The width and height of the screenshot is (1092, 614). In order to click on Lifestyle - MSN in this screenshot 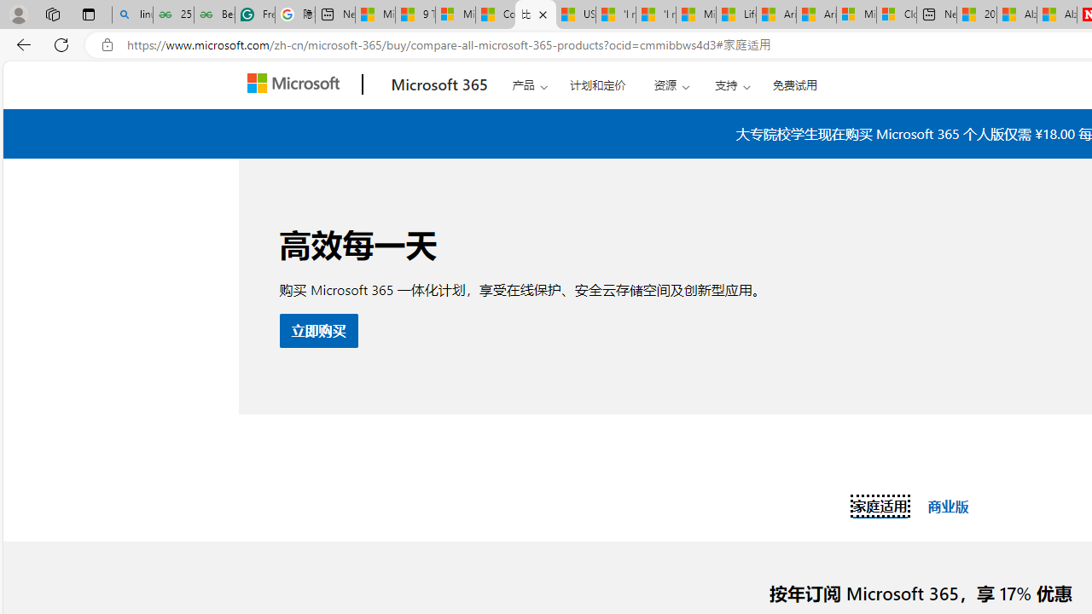, I will do `click(735, 15)`.